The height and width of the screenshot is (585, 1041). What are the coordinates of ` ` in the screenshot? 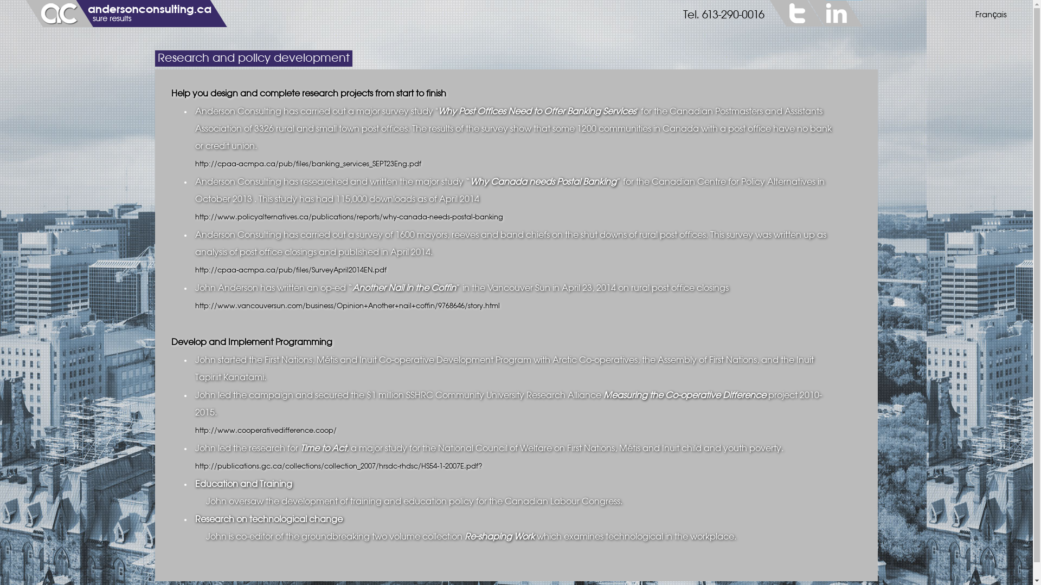 It's located at (836, 13).